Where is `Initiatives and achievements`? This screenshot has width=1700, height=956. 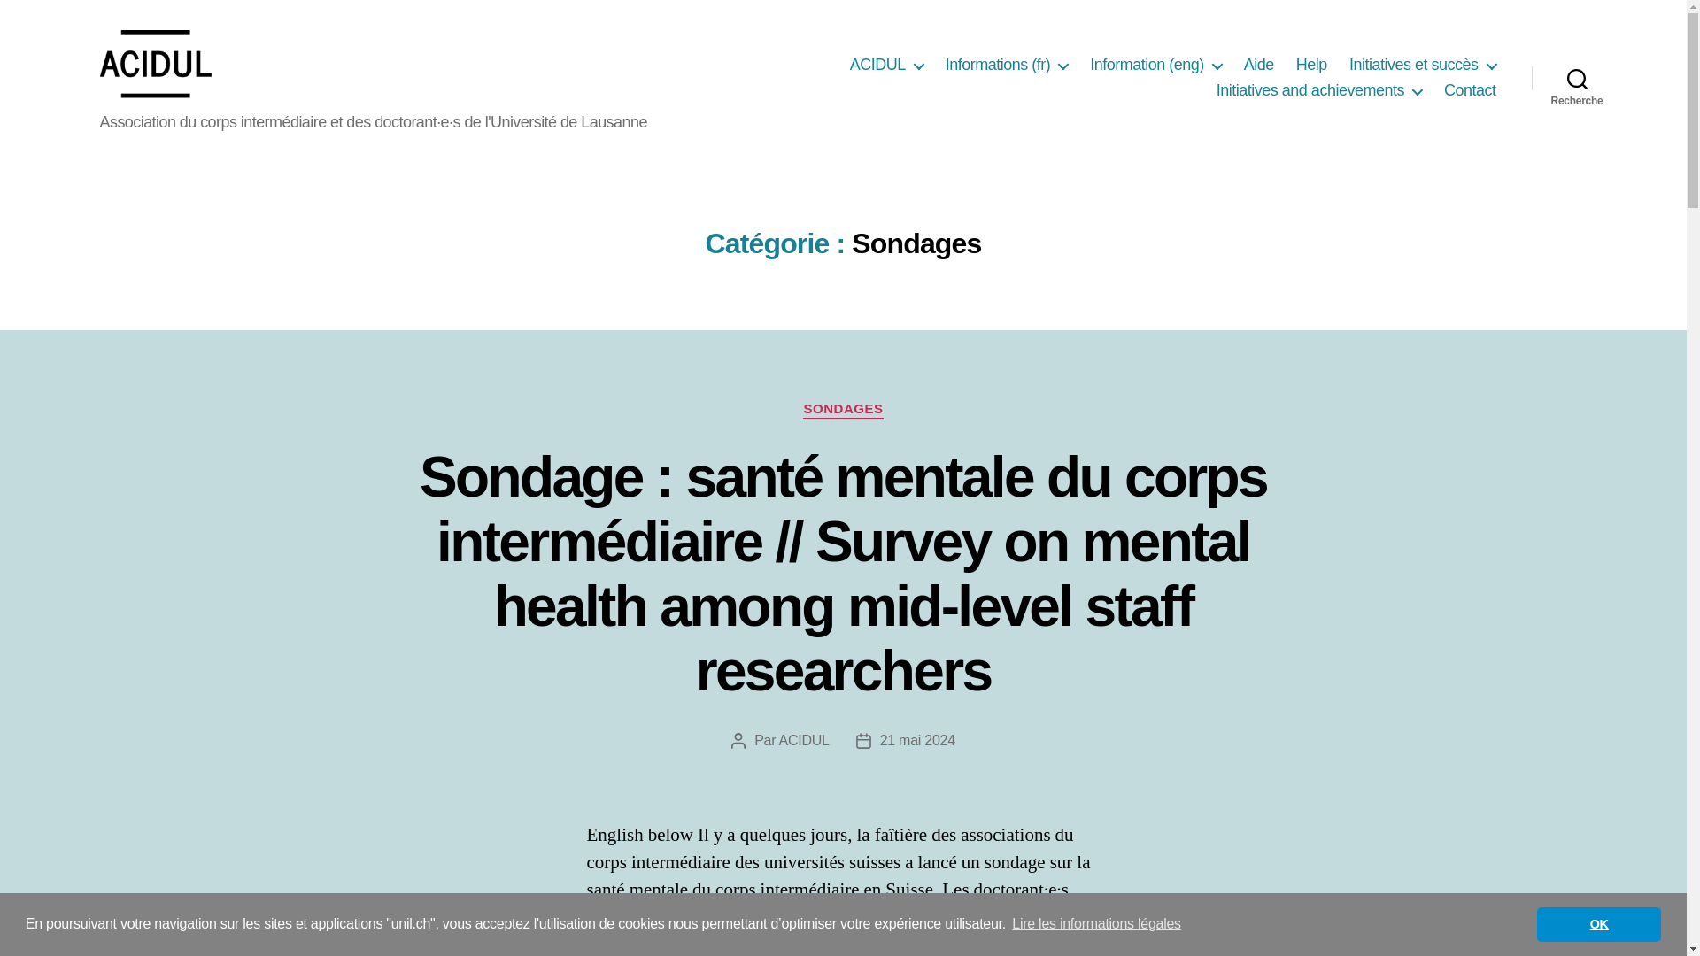
Initiatives and achievements is located at coordinates (1319, 90).